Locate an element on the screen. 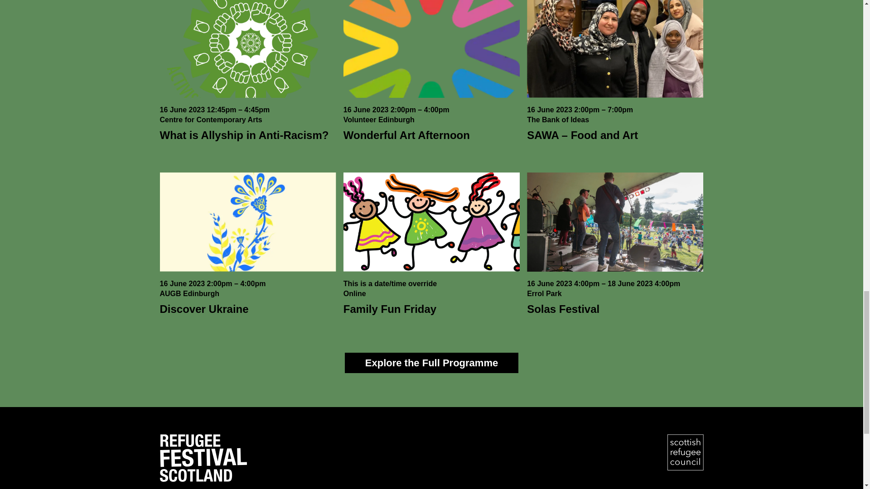 The height and width of the screenshot is (489, 870). Solas Festival is located at coordinates (563, 309).